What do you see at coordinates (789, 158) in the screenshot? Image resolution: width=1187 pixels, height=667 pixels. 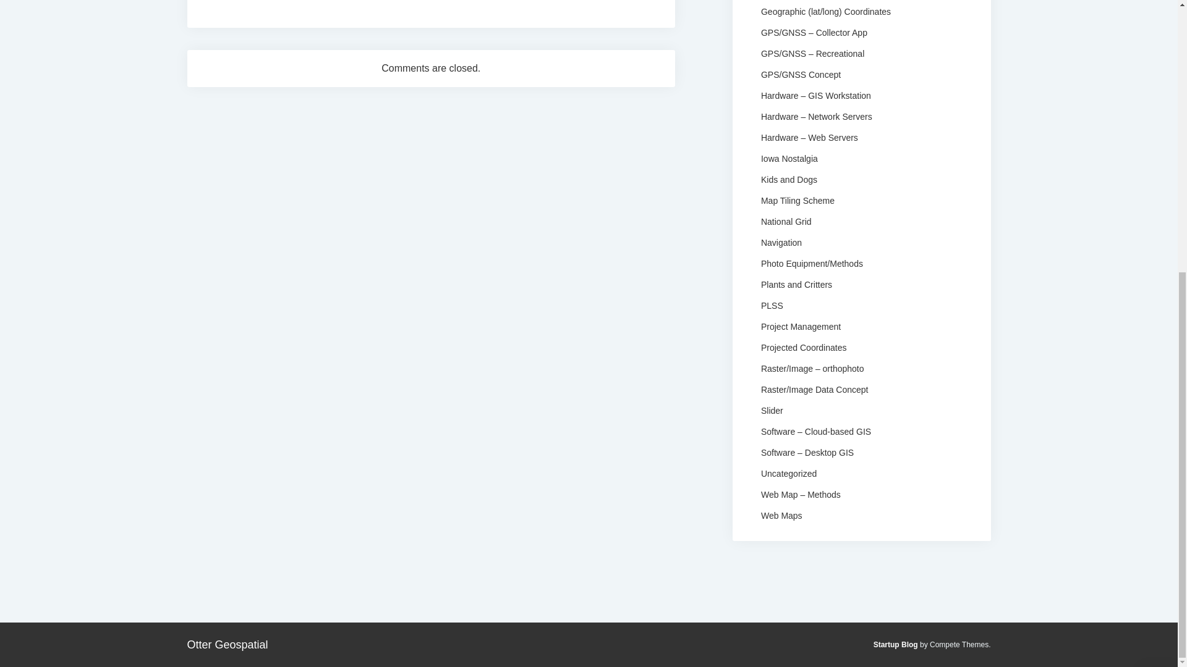 I see `Iowa Nostalgia` at bounding box center [789, 158].